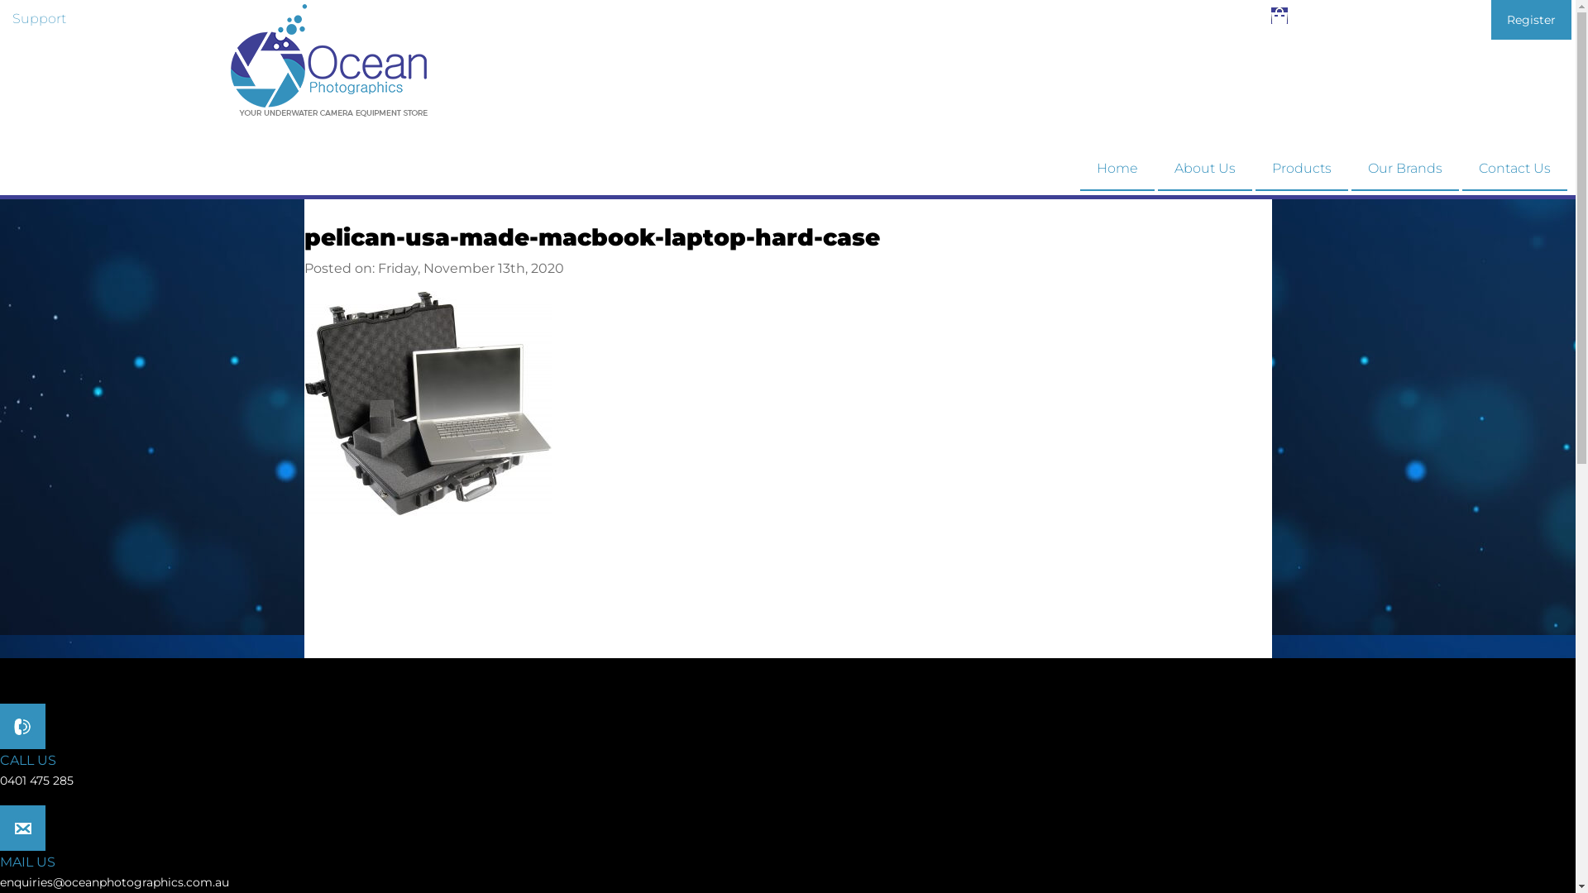 This screenshot has width=1588, height=893. Describe the element at coordinates (1447, 20) in the screenshot. I see `Login` at that location.